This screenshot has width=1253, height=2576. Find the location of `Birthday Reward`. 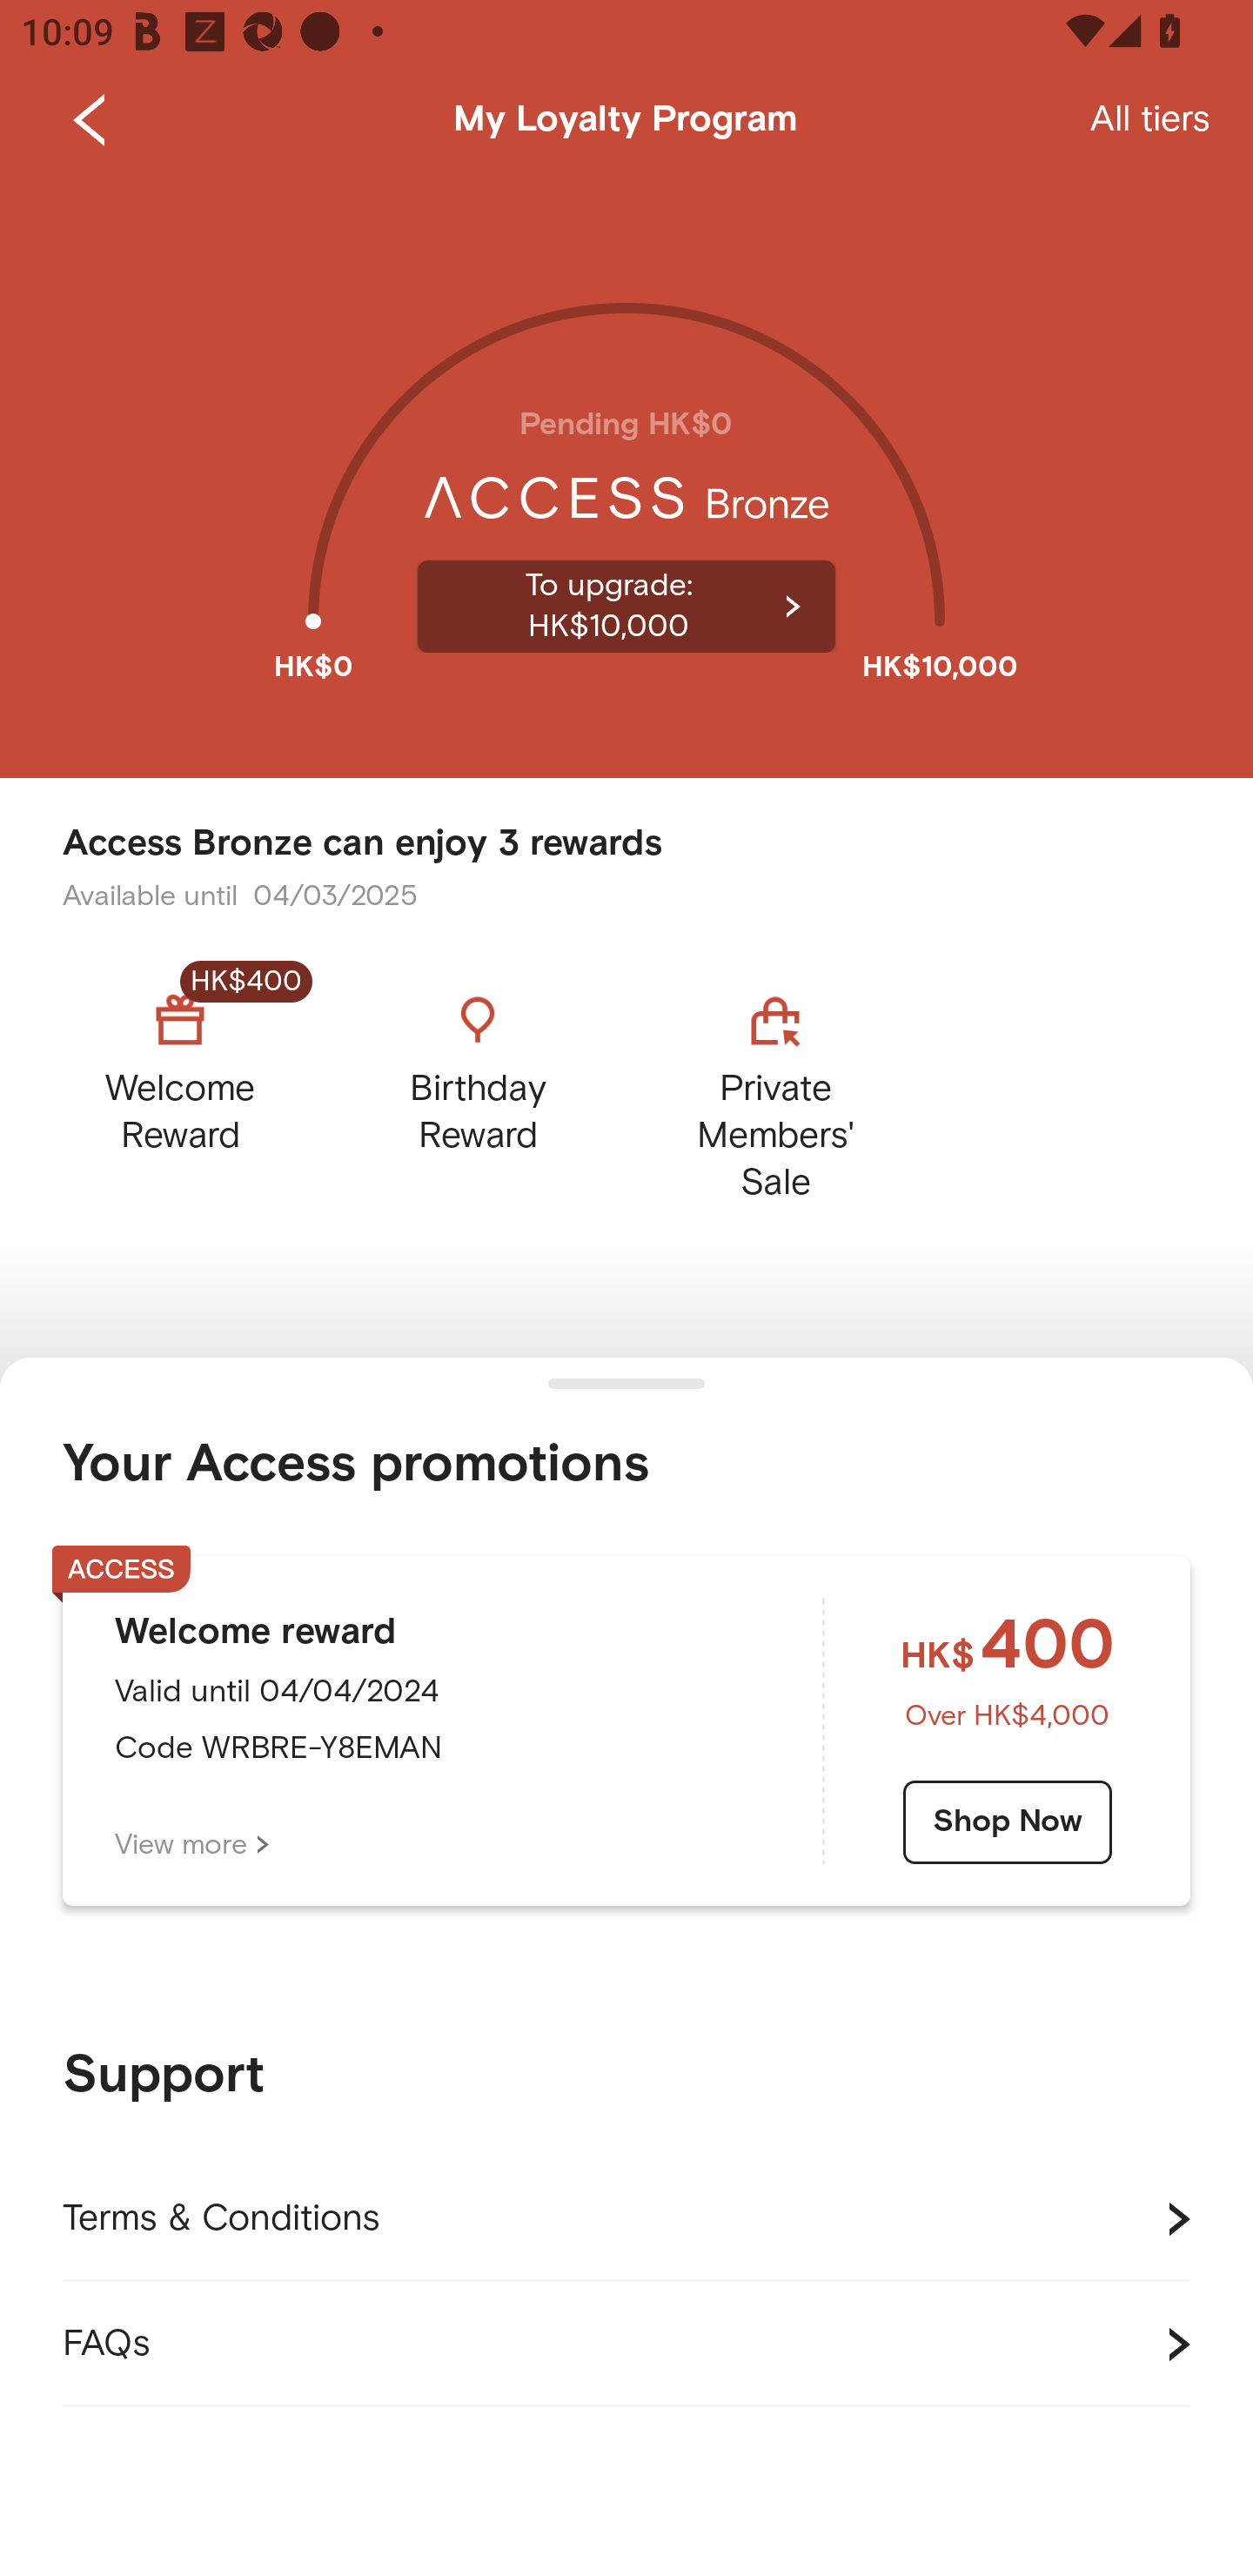

Birthday Reward is located at coordinates (478, 1090).